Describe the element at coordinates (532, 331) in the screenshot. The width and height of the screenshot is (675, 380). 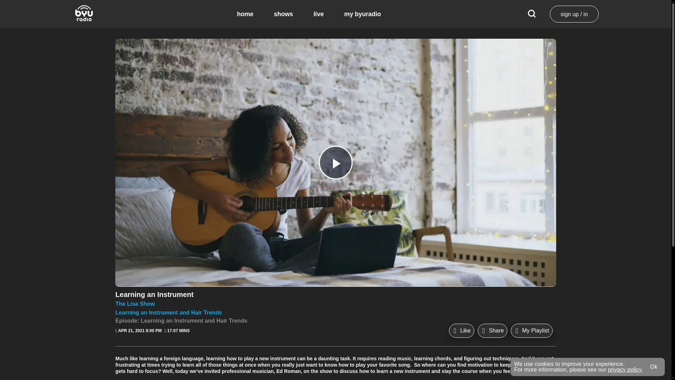
I see `My Playlist` at that location.